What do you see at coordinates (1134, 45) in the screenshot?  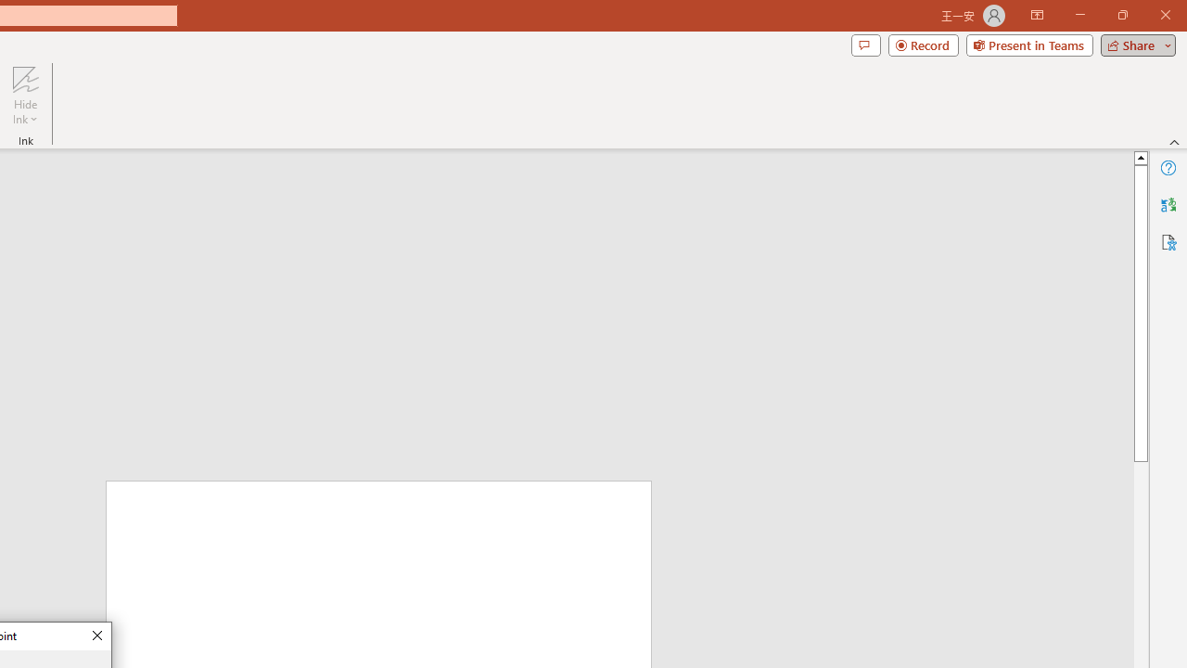 I see `Share` at bounding box center [1134, 45].